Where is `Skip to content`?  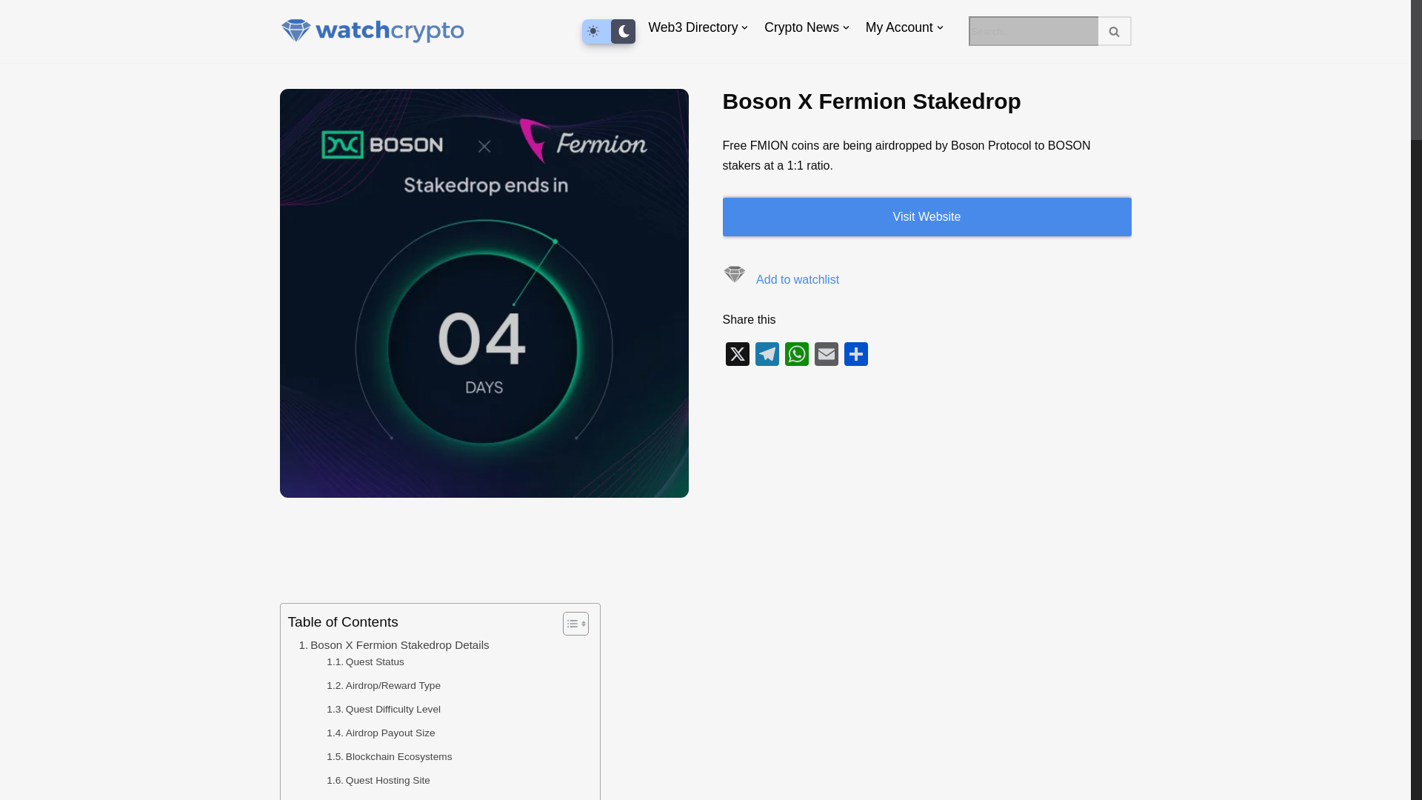
Skip to content is located at coordinates (11, 31).